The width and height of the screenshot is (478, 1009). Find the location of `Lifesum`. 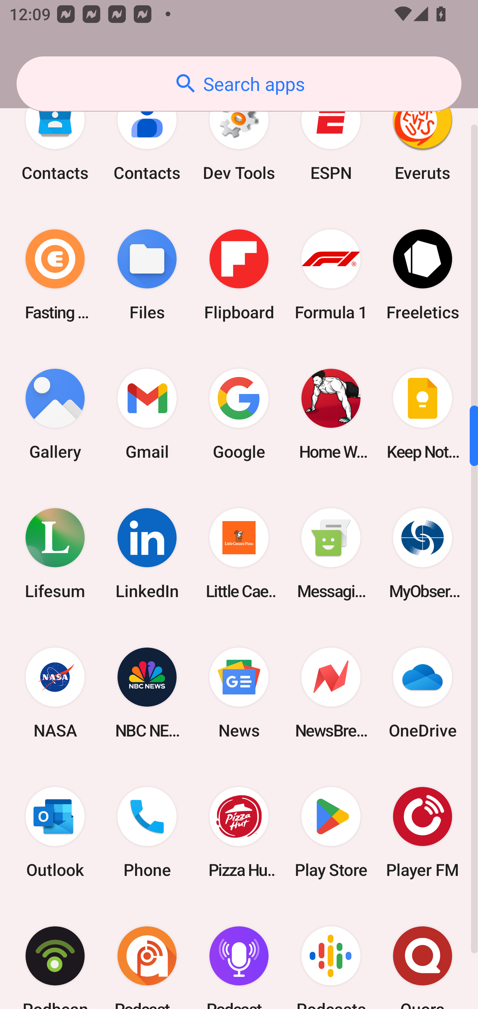

Lifesum is located at coordinates (55, 554).